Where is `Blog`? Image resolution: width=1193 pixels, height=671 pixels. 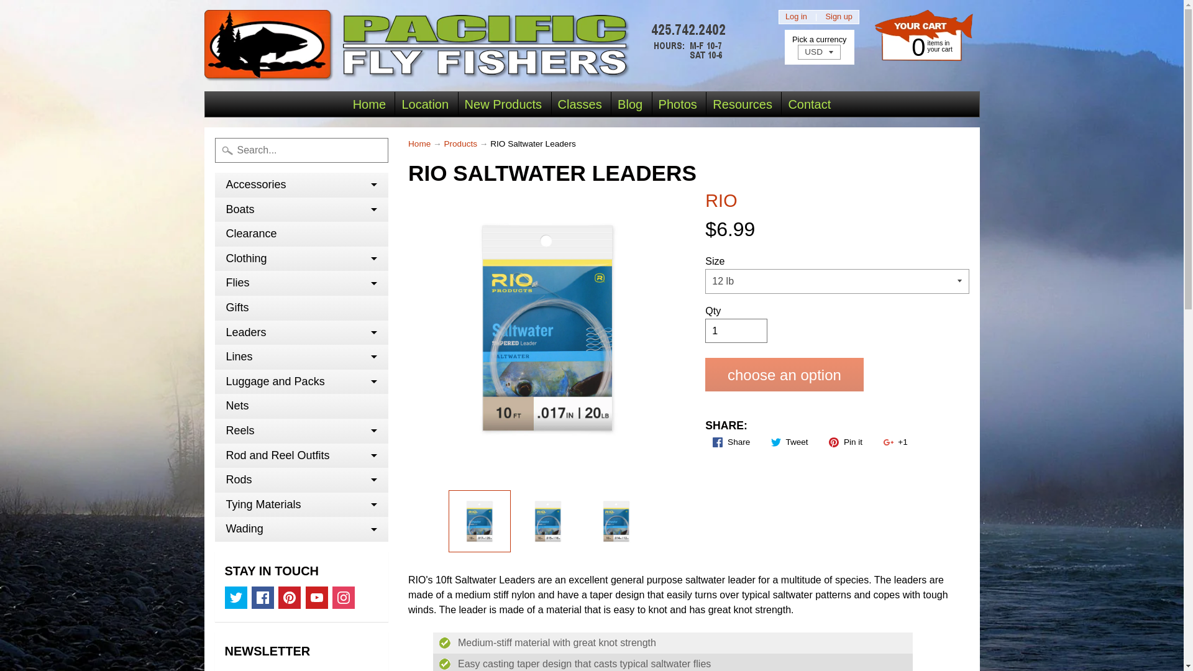 Blog is located at coordinates (616, 521).